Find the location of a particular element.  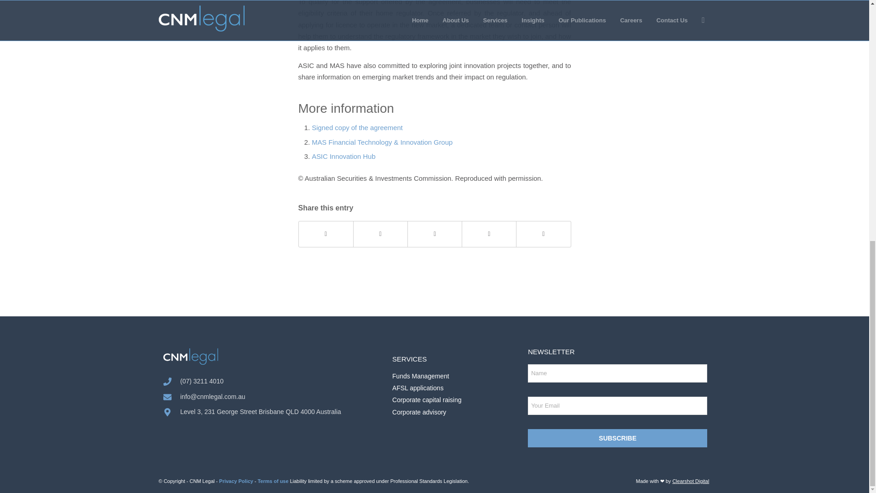

Terms of use is located at coordinates (273, 481).